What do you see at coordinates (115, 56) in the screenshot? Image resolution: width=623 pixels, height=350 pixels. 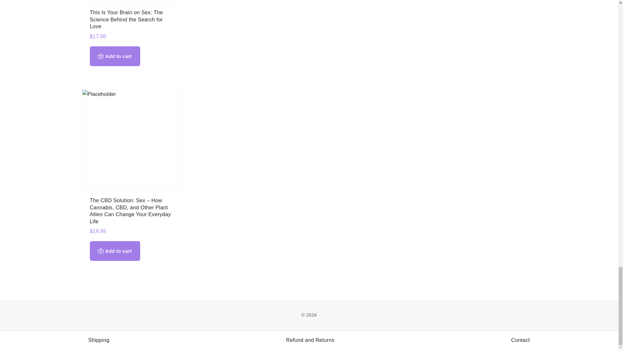 I see `Add to cart` at bounding box center [115, 56].